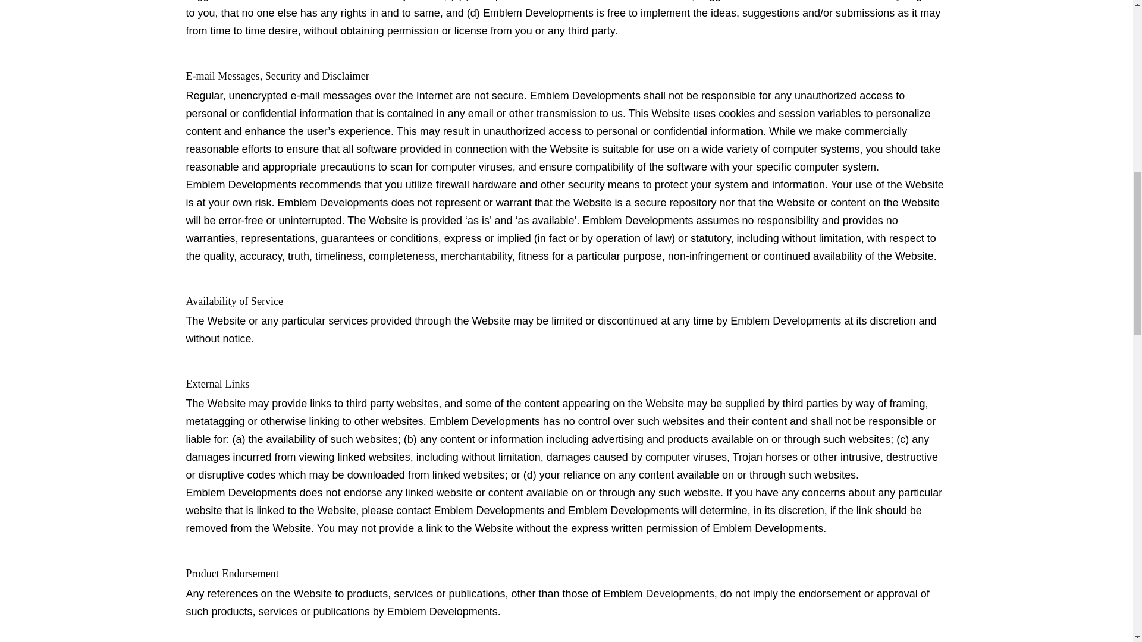 This screenshot has width=1142, height=642. What do you see at coordinates (240, 492) in the screenshot?
I see `Emblem Developments` at bounding box center [240, 492].